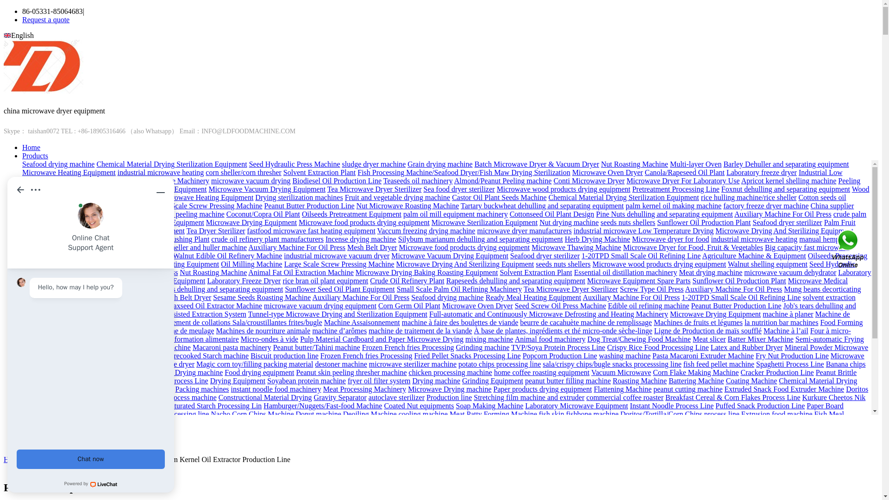  I want to click on Seed Hydraulic Press Machine, so click(294, 164).